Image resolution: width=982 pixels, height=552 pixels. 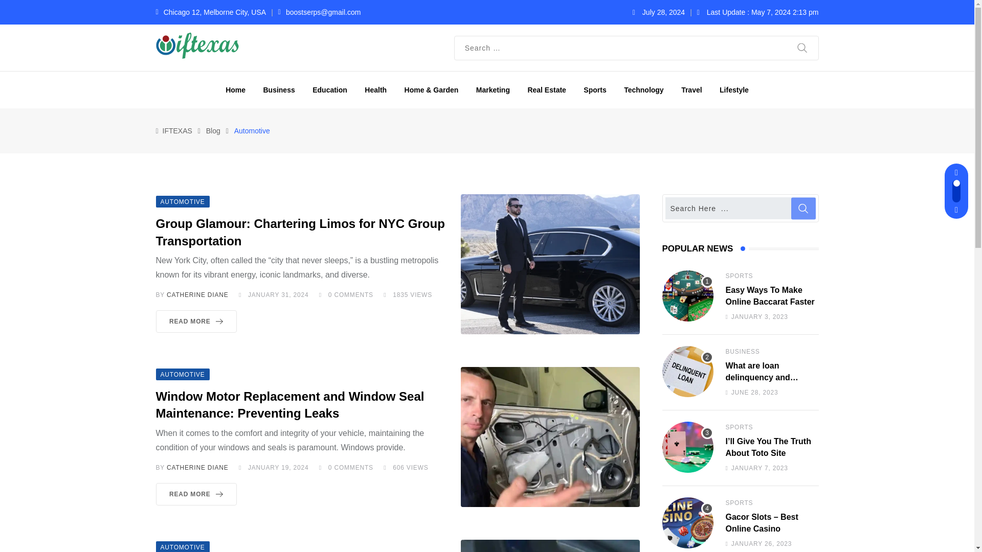 I want to click on Easy Ways To Make Online Baccarat Faster, so click(x=687, y=295).